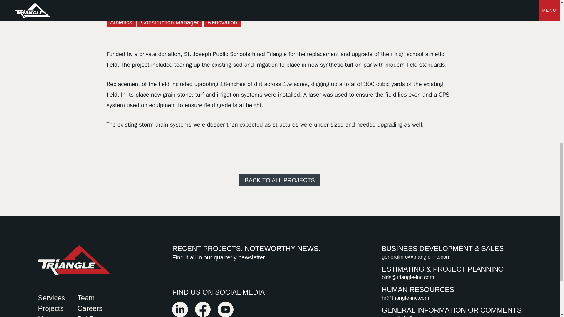 The width and height of the screenshot is (564, 317). Describe the element at coordinates (203, 314) in the screenshot. I see `Facebook` at that location.